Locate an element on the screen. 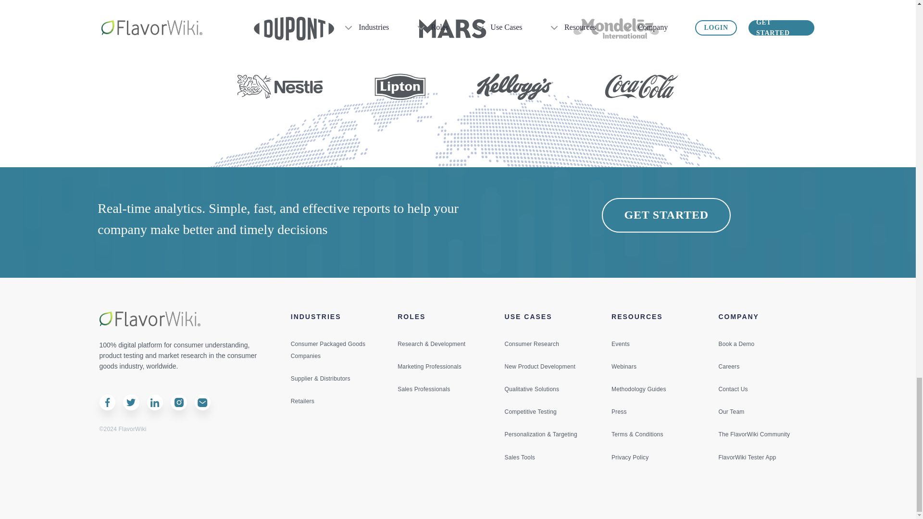 This screenshot has width=923, height=519. Webinars is located at coordinates (624, 368).